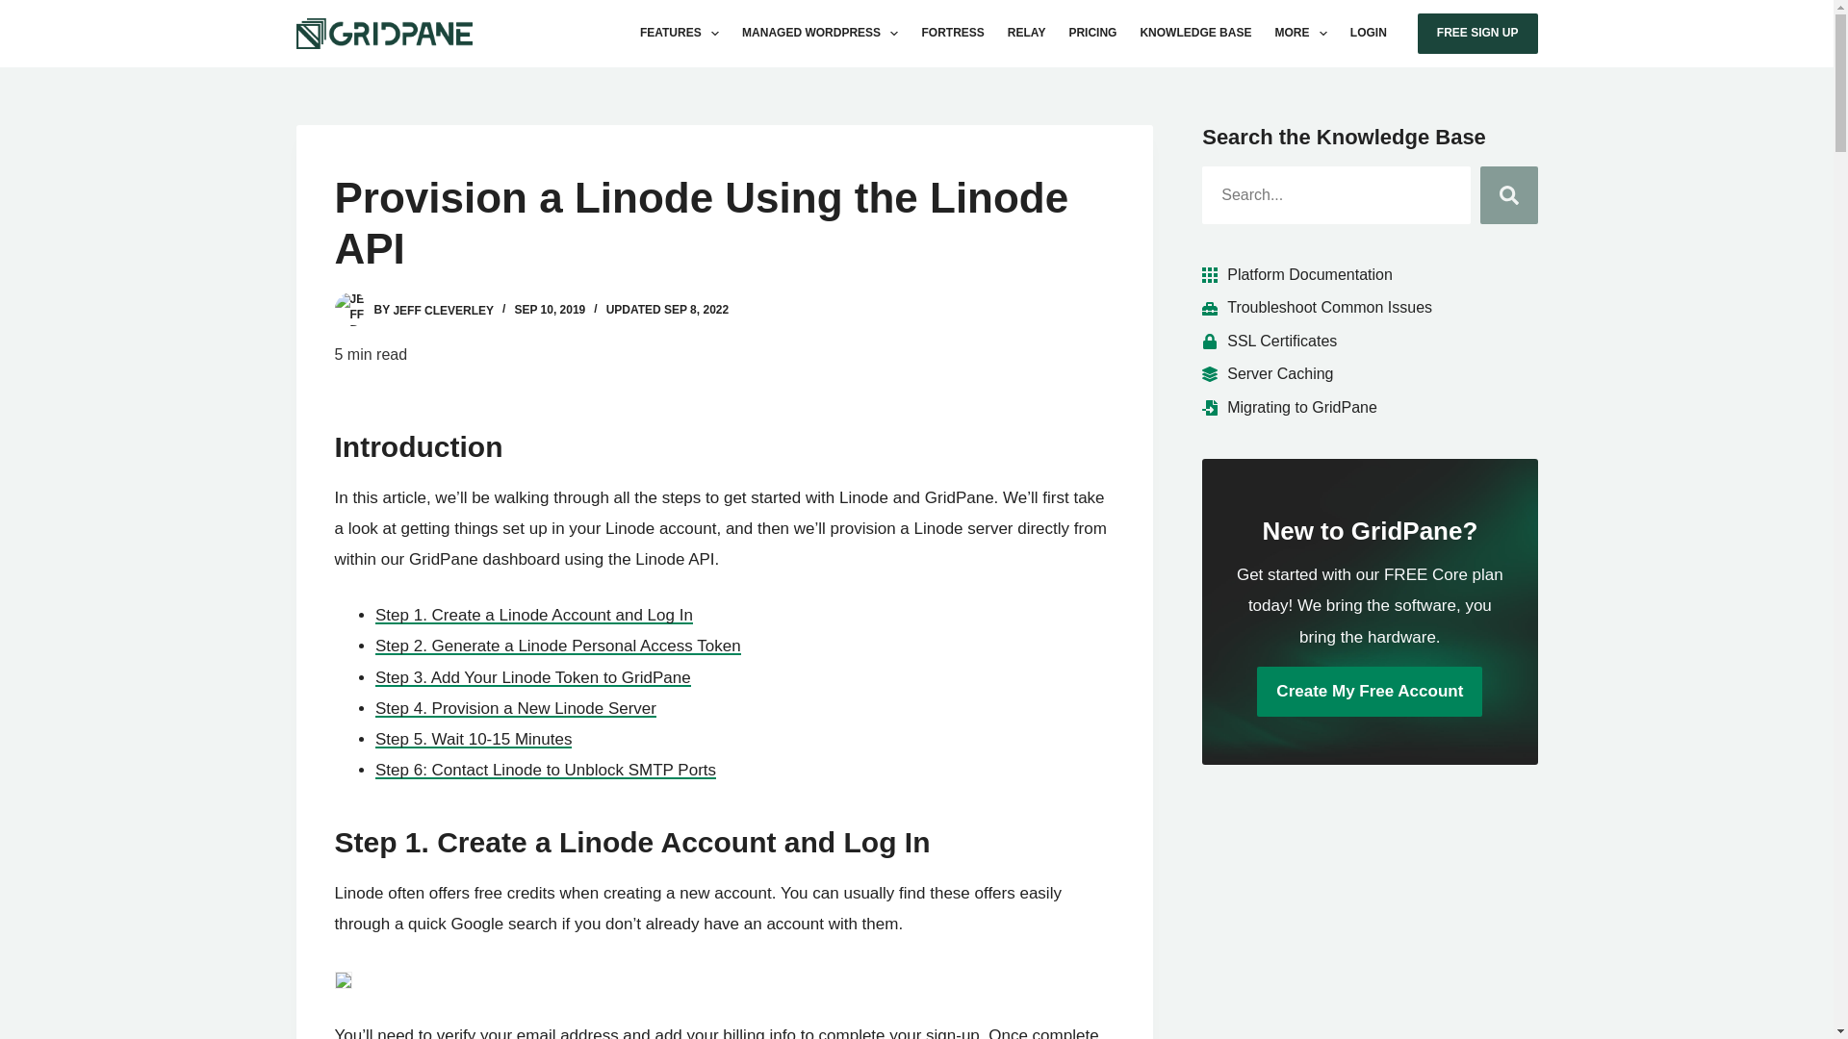 This screenshot has width=1848, height=1039. I want to click on Skip to content, so click(19, 10).